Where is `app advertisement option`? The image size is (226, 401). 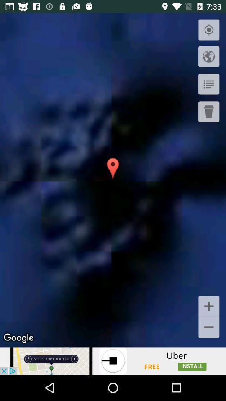 app advertisement option is located at coordinates (113, 361).